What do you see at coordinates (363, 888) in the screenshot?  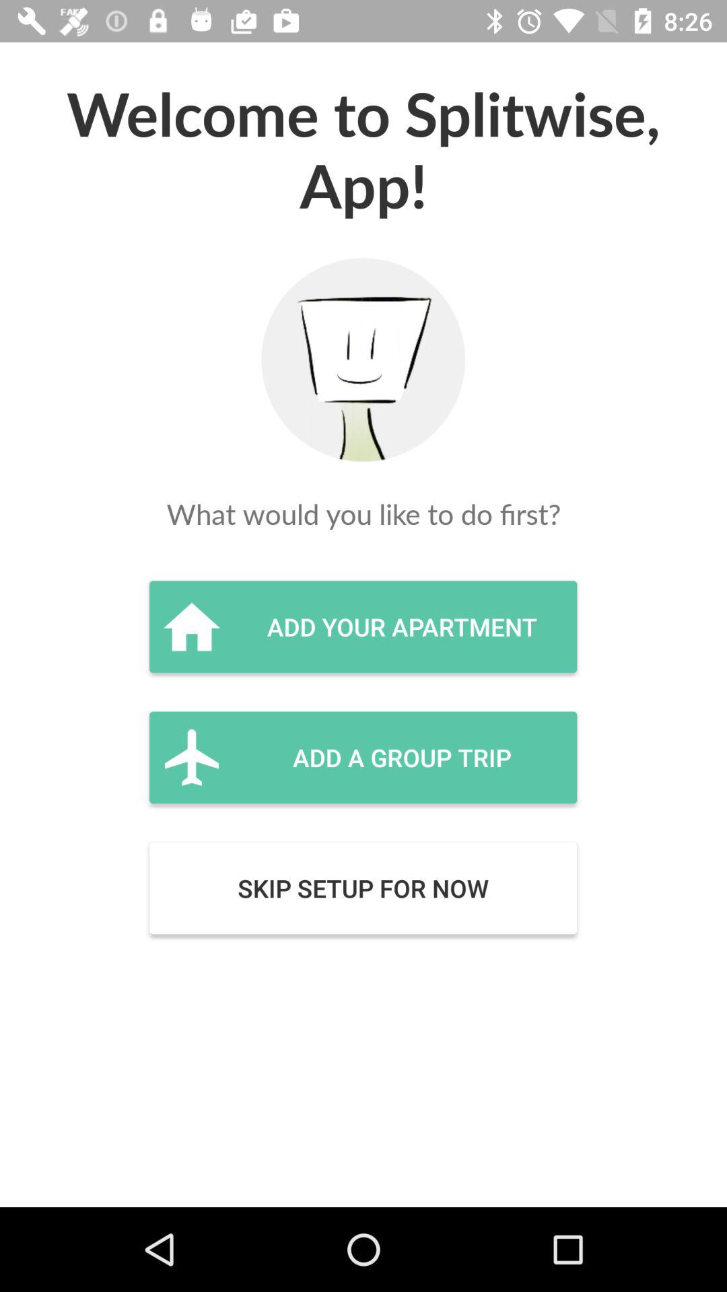 I see `choose skip setup for item` at bounding box center [363, 888].